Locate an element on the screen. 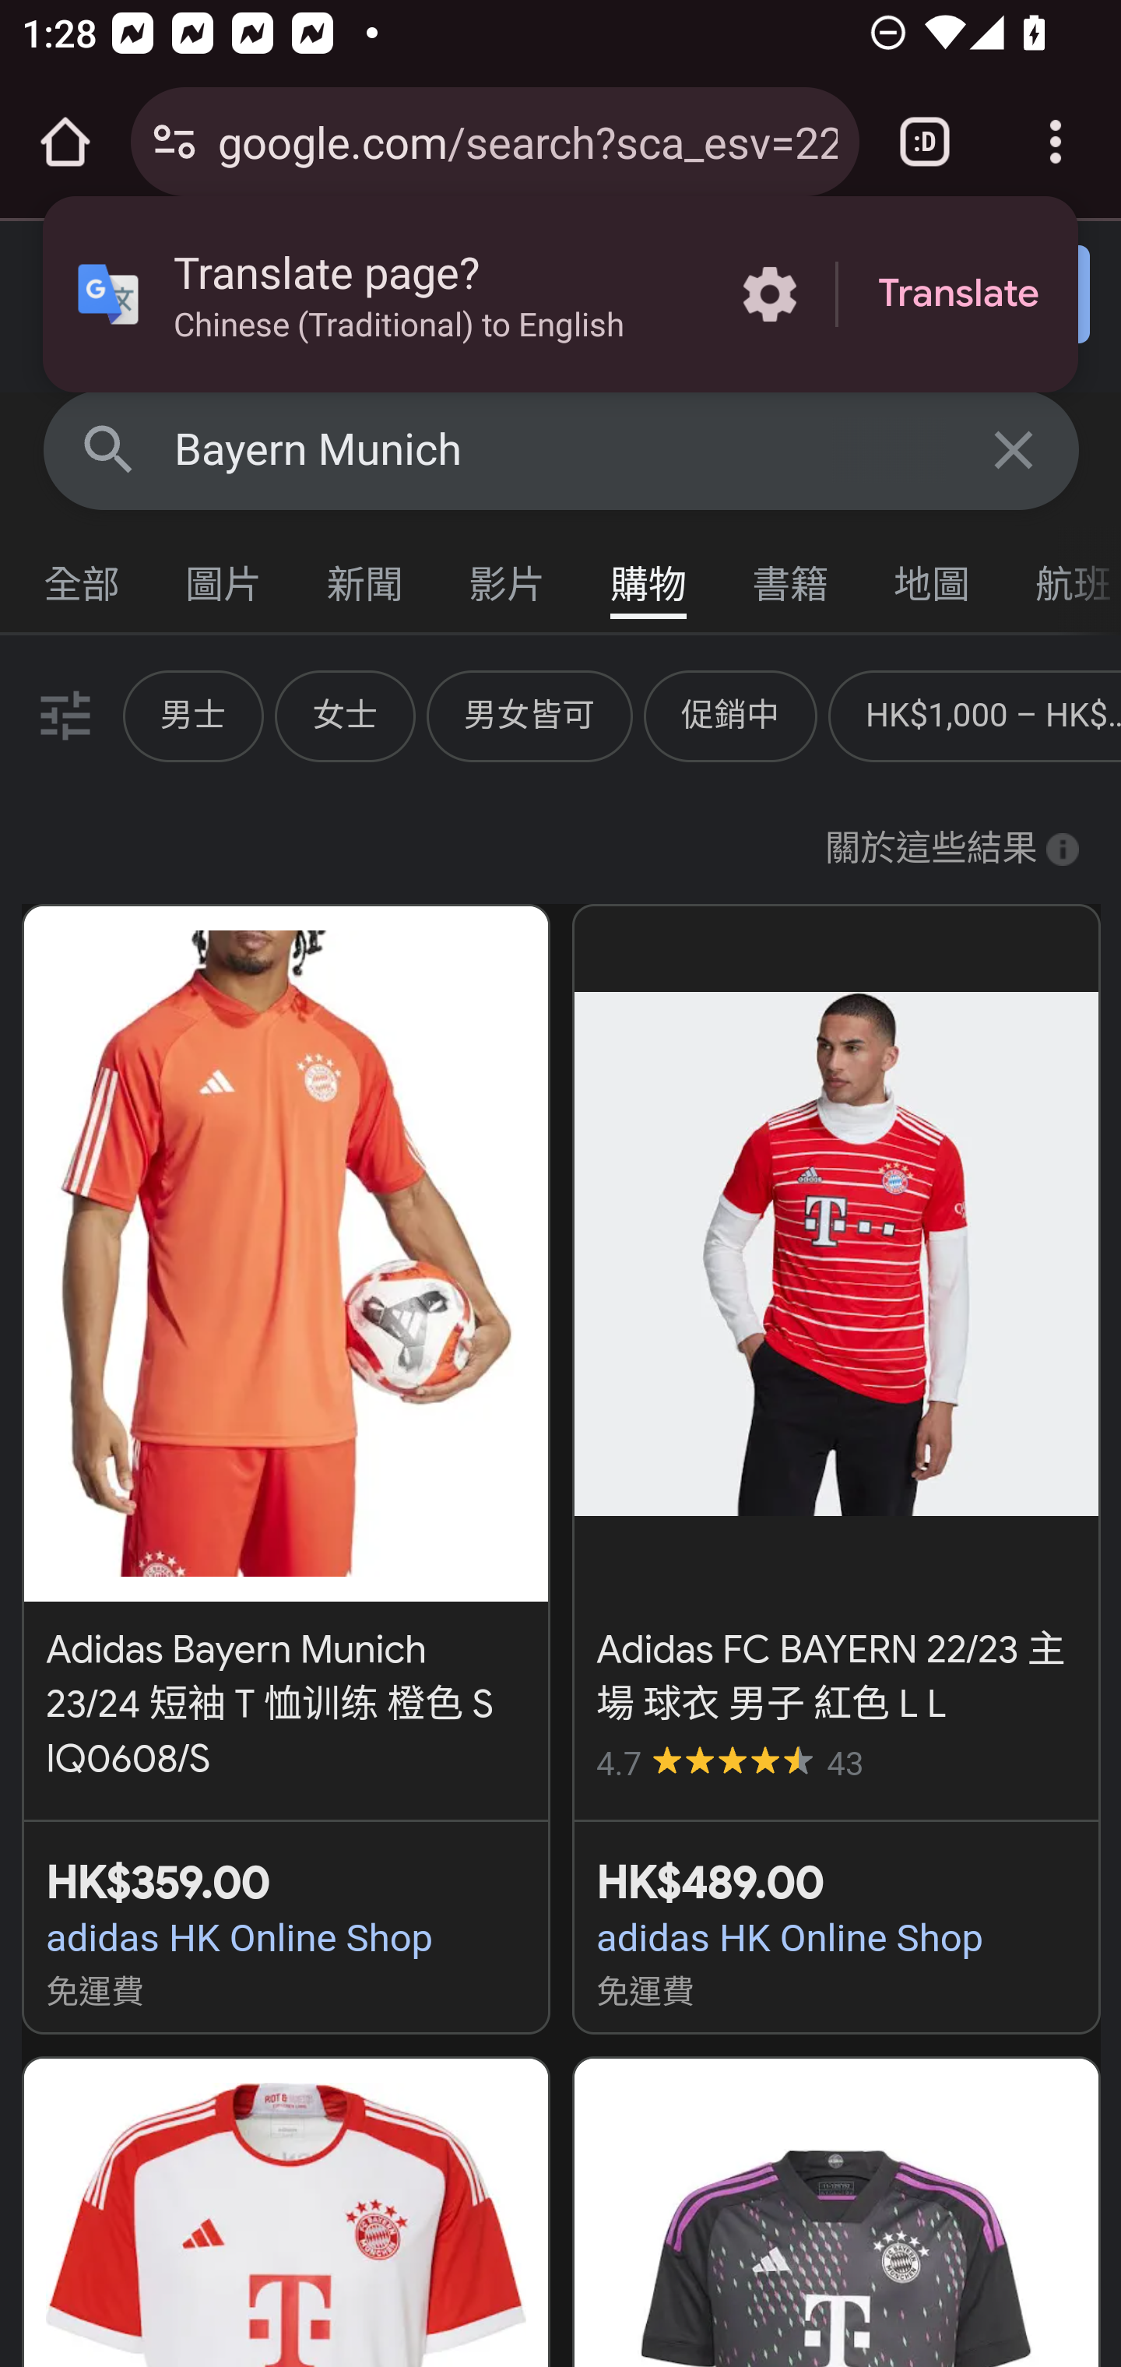 The image size is (1121, 2367). Customize and control Google Chrome is located at coordinates (1056, 142).